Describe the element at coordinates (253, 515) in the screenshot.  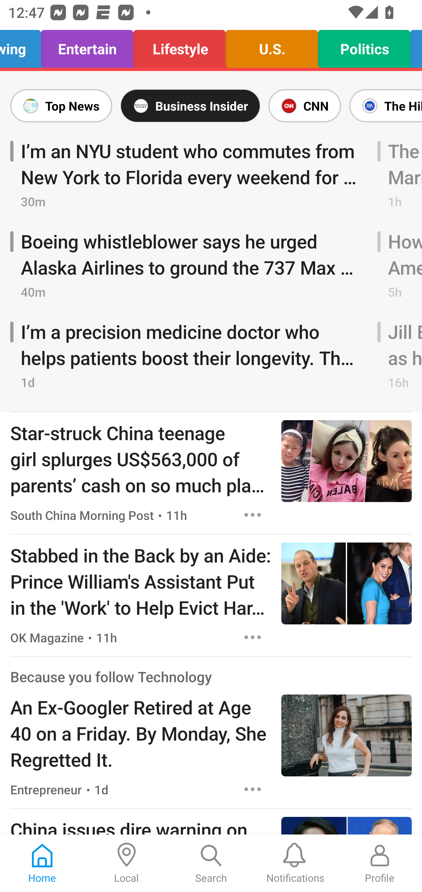
I see `Options` at that location.